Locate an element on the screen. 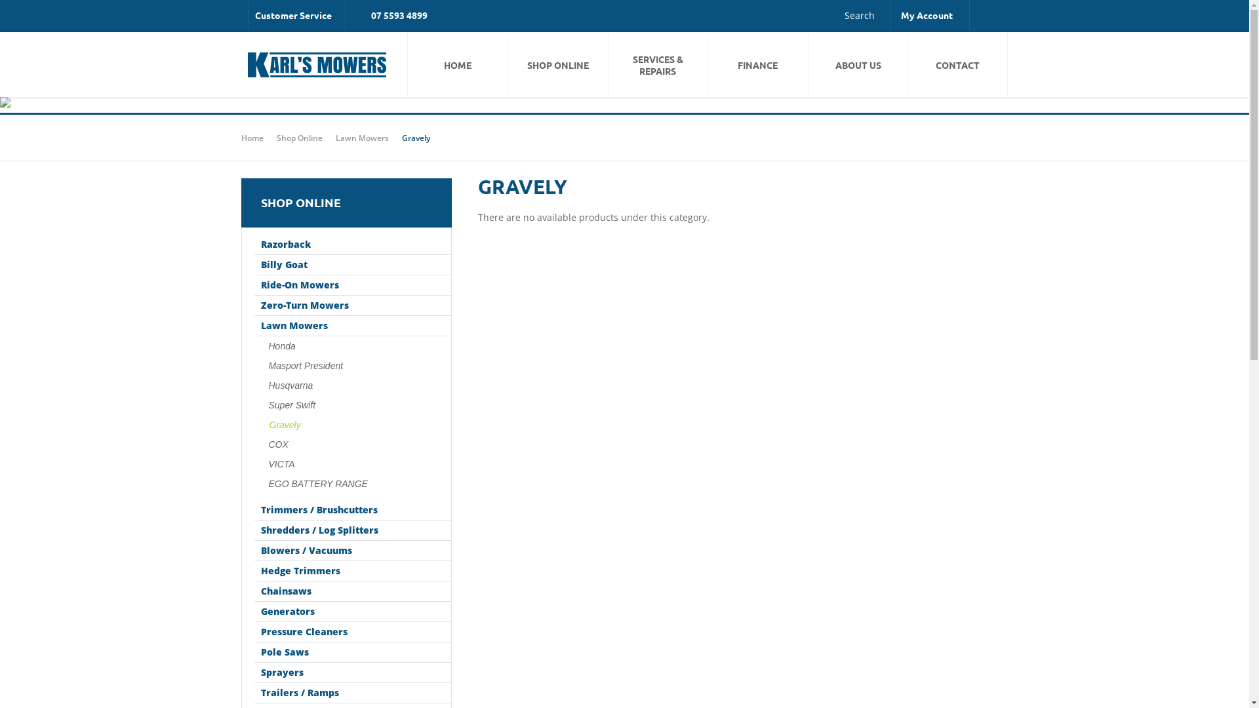 The height and width of the screenshot is (708, 1259). HOME is located at coordinates (458, 64).